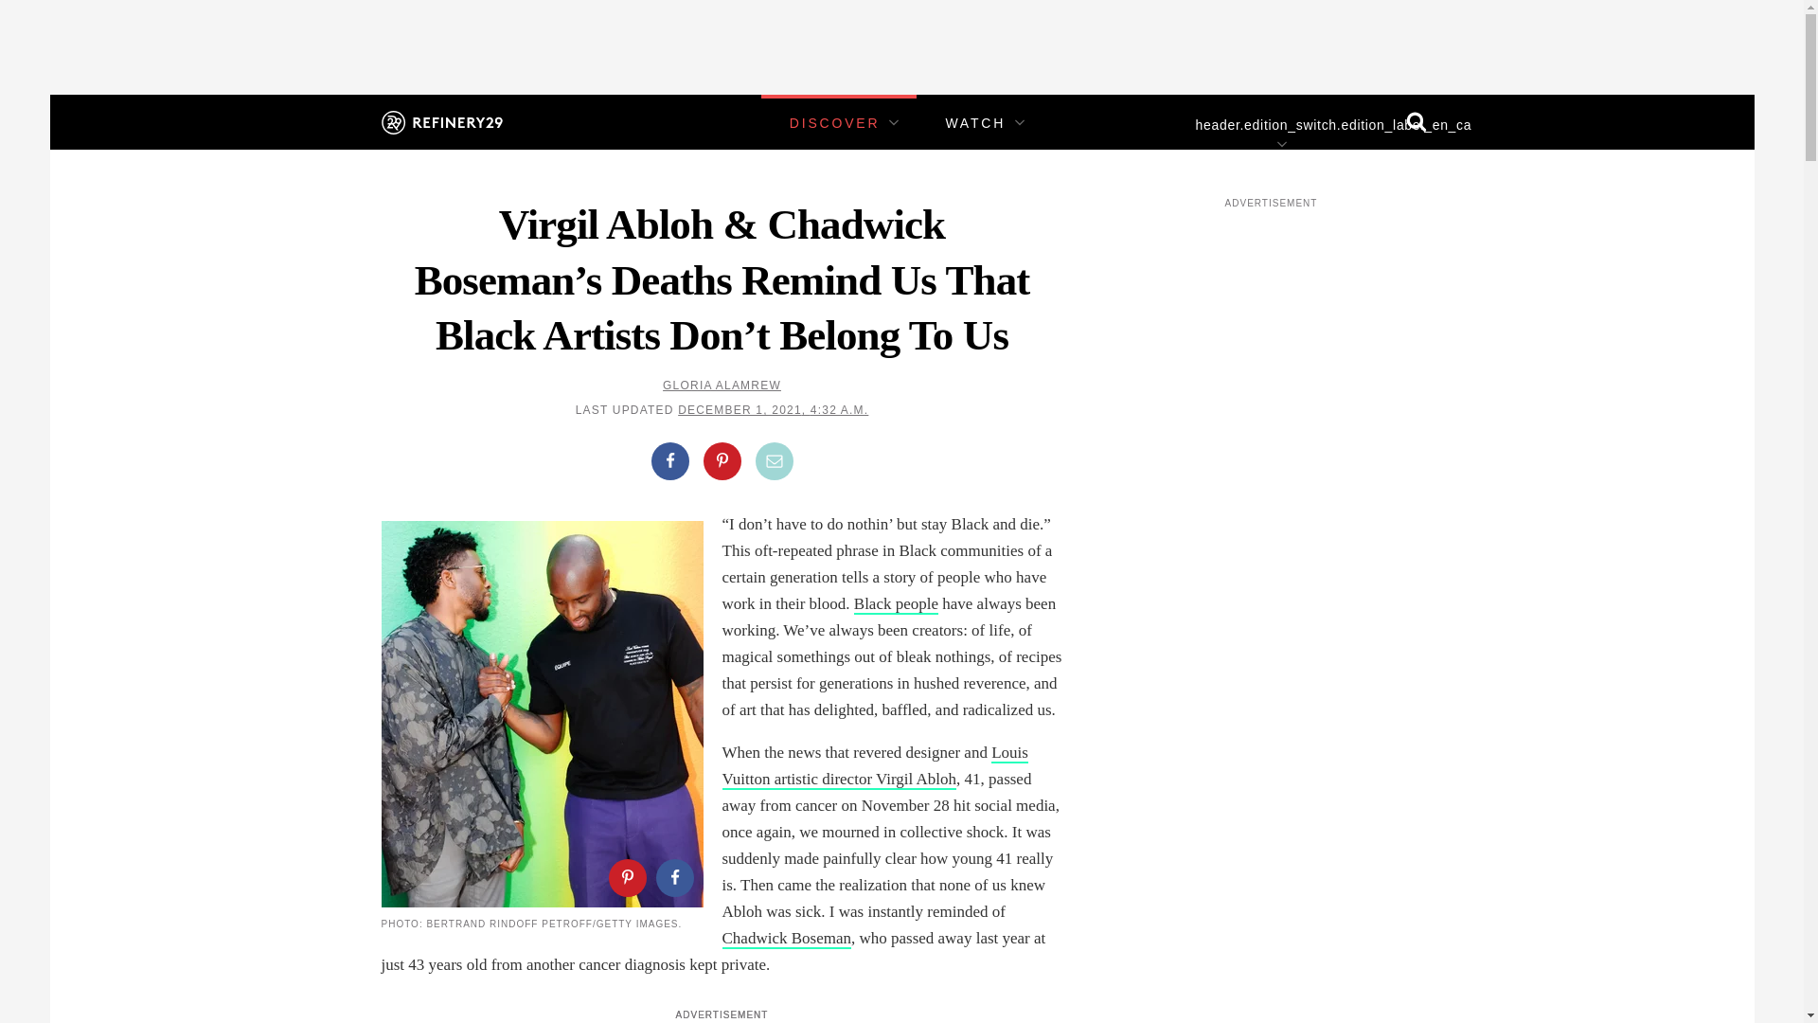 The image size is (1818, 1023). What do you see at coordinates (721, 460) in the screenshot?
I see `Share on Pinterest` at bounding box center [721, 460].